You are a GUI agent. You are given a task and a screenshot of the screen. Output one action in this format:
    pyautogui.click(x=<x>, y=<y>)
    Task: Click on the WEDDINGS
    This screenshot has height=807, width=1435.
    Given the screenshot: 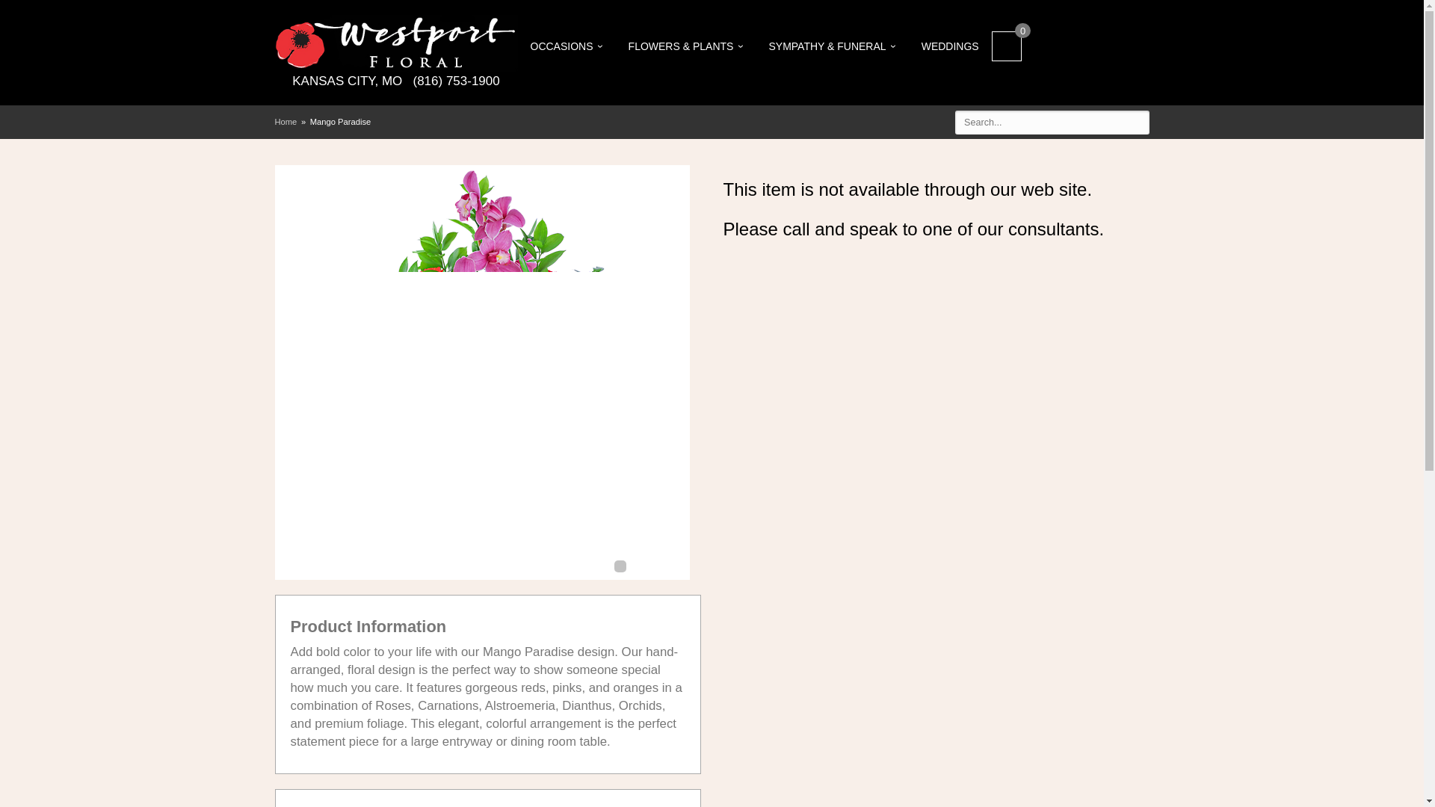 What is the action you would take?
    pyautogui.click(x=949, y=46)
    